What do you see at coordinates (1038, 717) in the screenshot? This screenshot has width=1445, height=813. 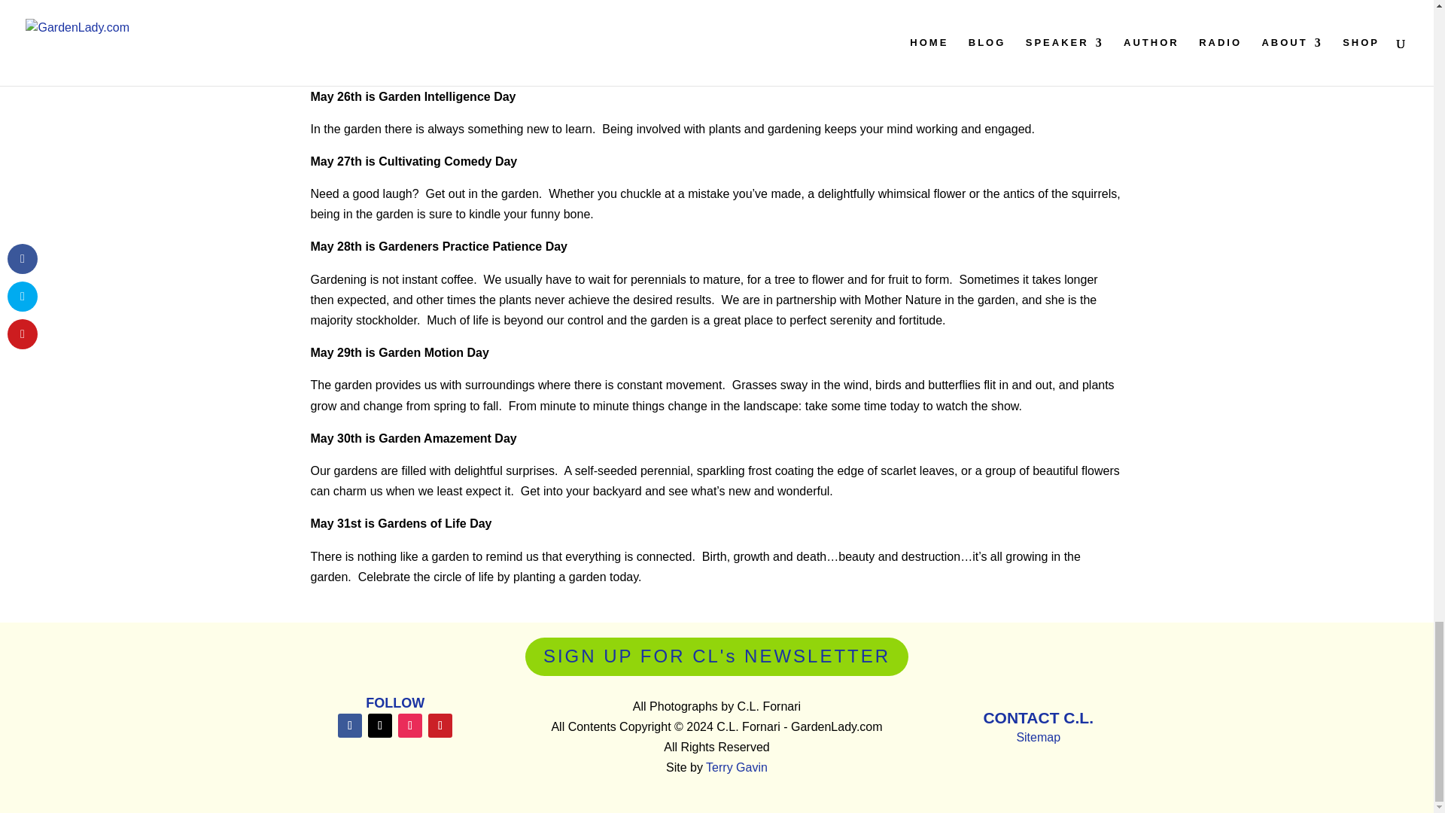 I see `CONTACT C.L.` at bounding box center [1038, 717].